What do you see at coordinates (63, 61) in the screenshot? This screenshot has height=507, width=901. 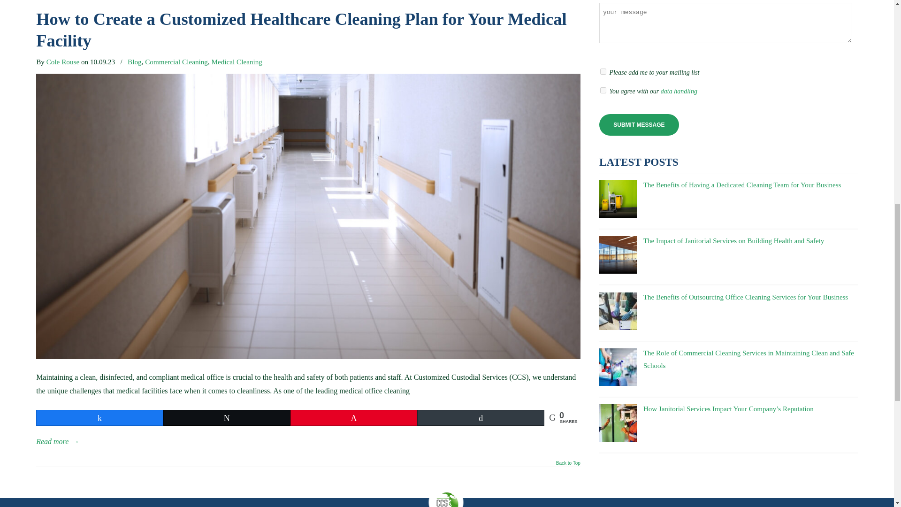 I see `Cole Rouse` at bounding box center [63, 61].